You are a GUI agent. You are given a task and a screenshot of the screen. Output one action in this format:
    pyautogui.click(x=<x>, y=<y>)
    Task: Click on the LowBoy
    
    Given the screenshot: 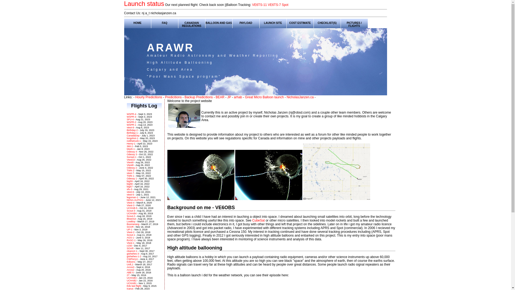 What is the action you would take?
    pyautogui.click(x=131, y=222)
    